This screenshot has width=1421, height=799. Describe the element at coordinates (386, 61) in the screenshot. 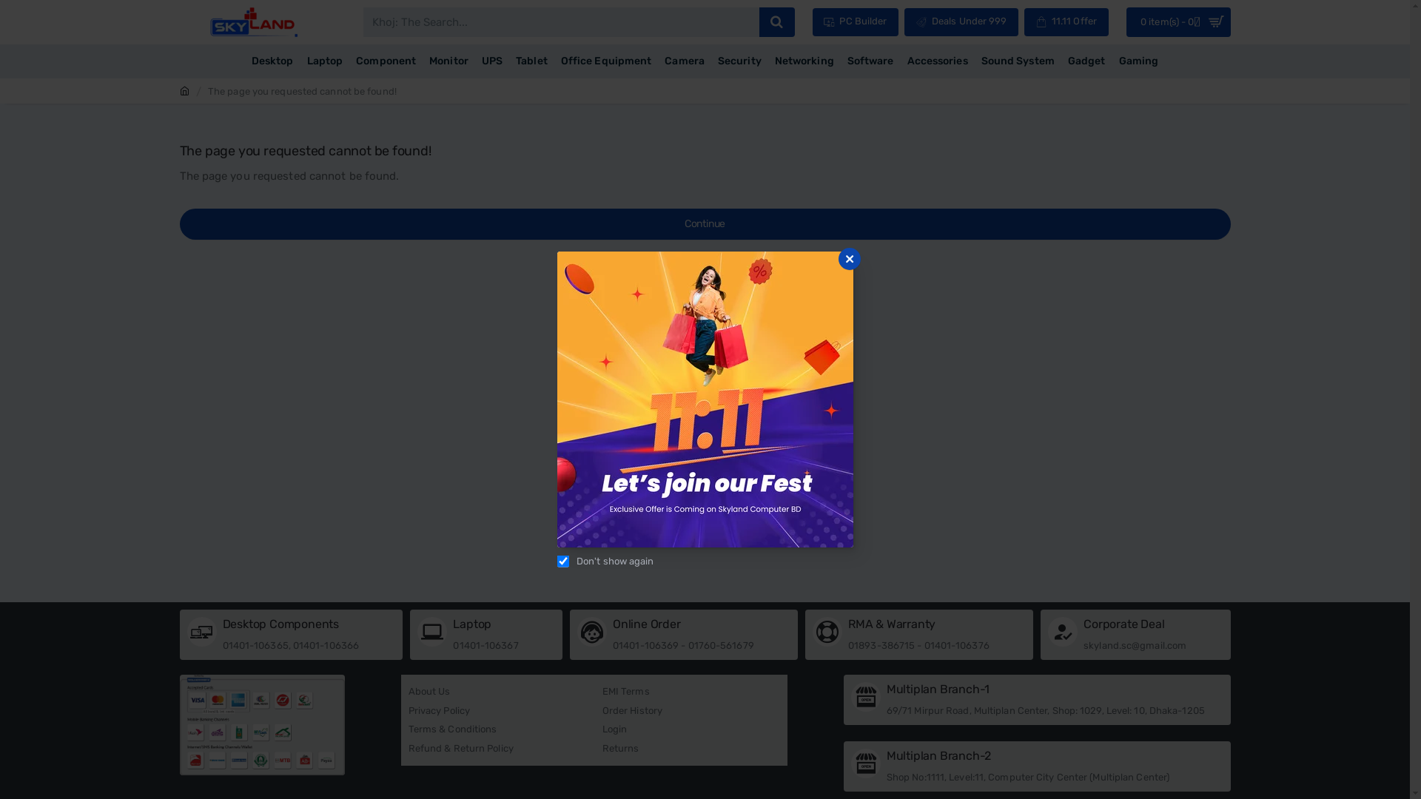

I see `Component` at that location.